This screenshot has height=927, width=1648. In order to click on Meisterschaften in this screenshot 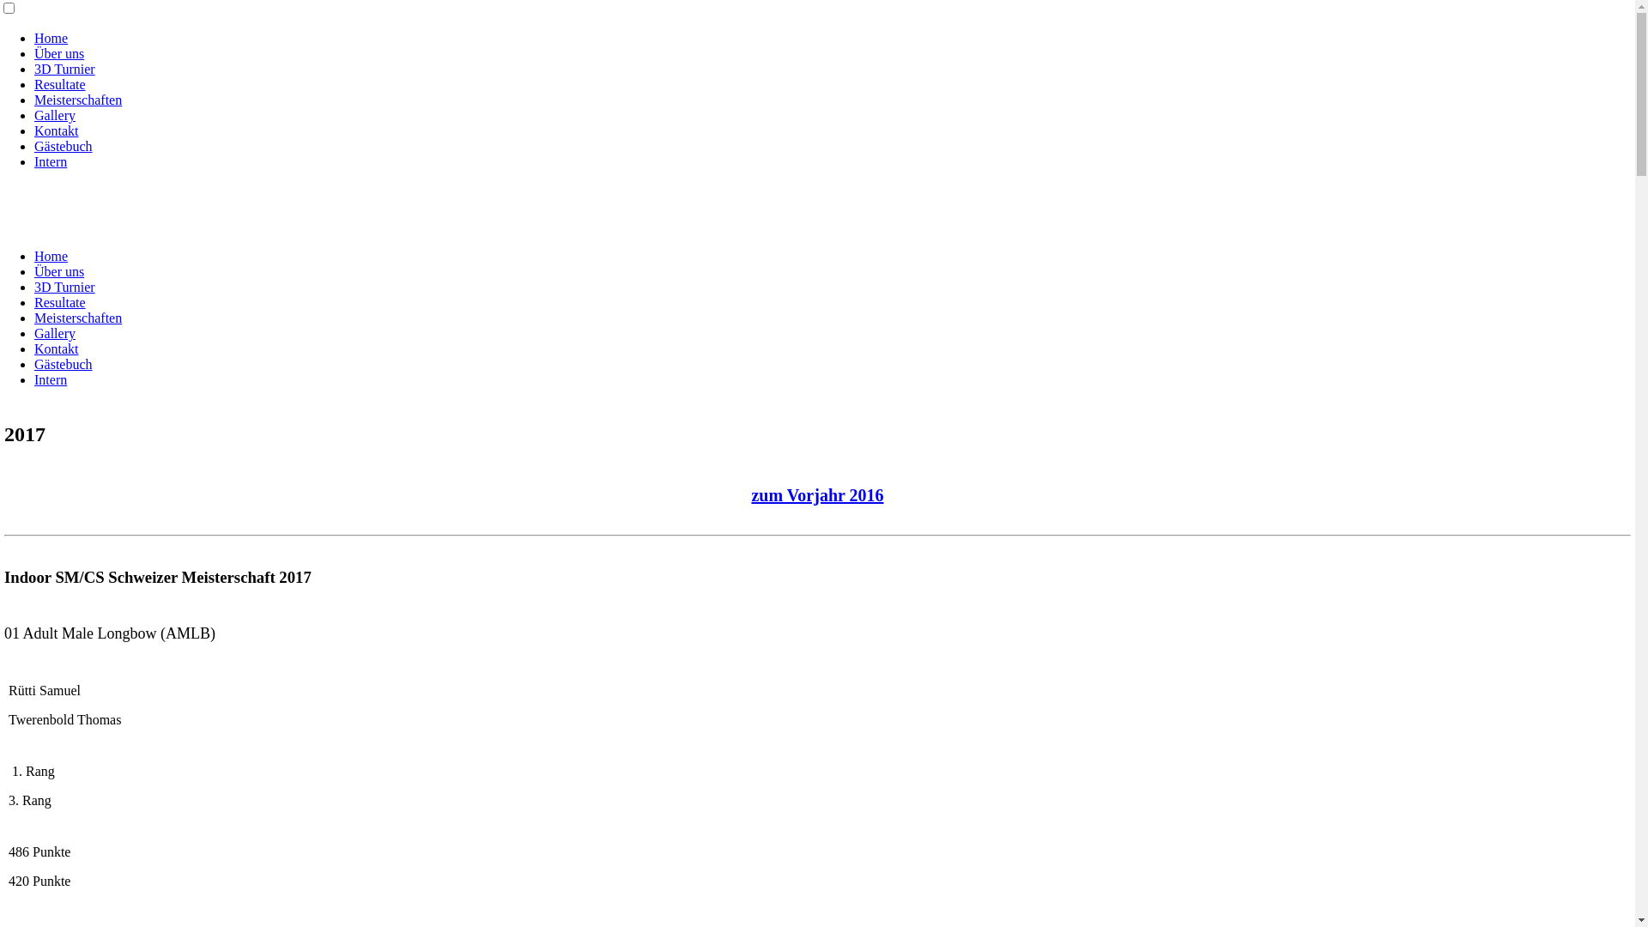, I will do `click(78, 100)`.